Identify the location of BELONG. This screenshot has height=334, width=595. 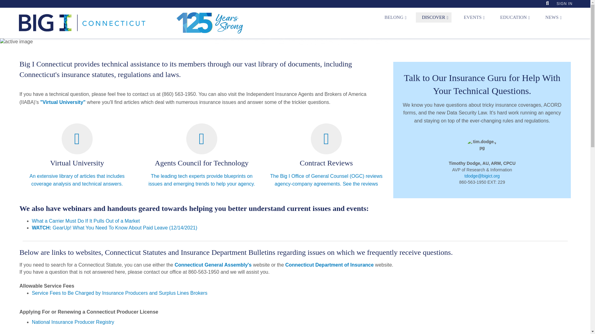
(394, 17).